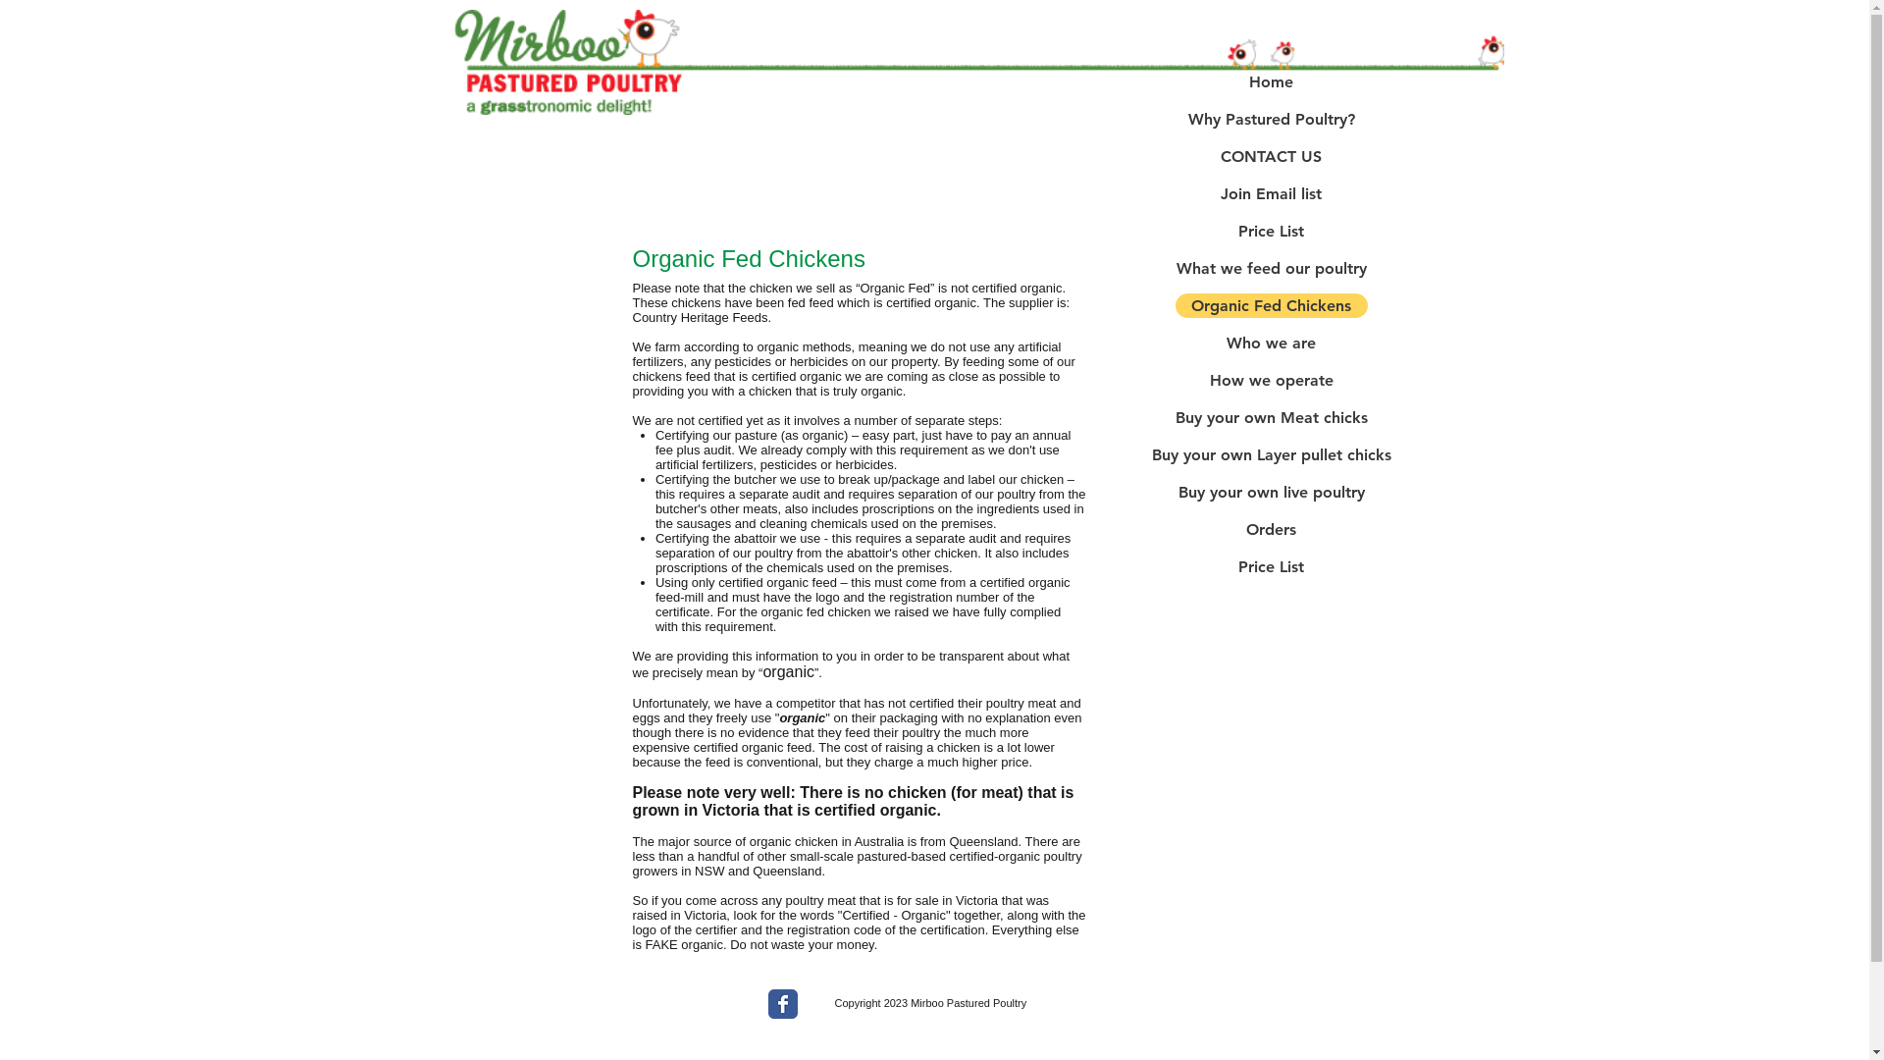 The image size is (1884, 1060). I want to click on Organic Fed Chickens, so click(1272, 306).